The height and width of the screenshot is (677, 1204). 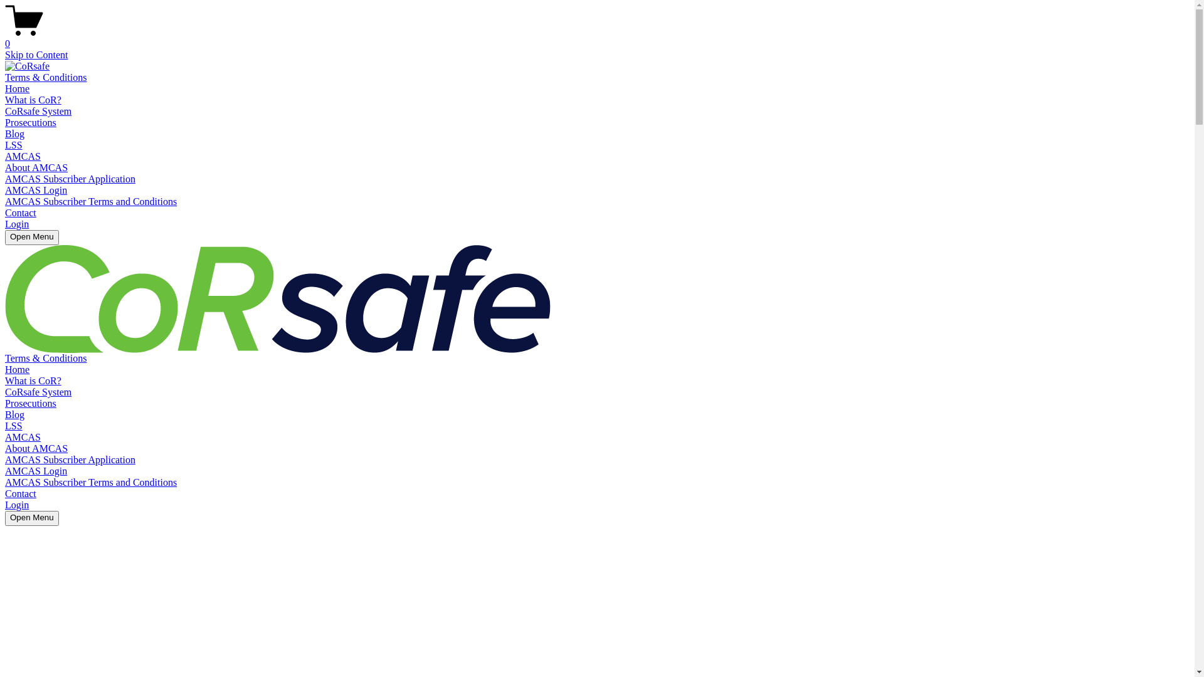 What do you see at coordinates (21, 494) in the screenshot?
I see `Contact` at bounding box center [21, 494].